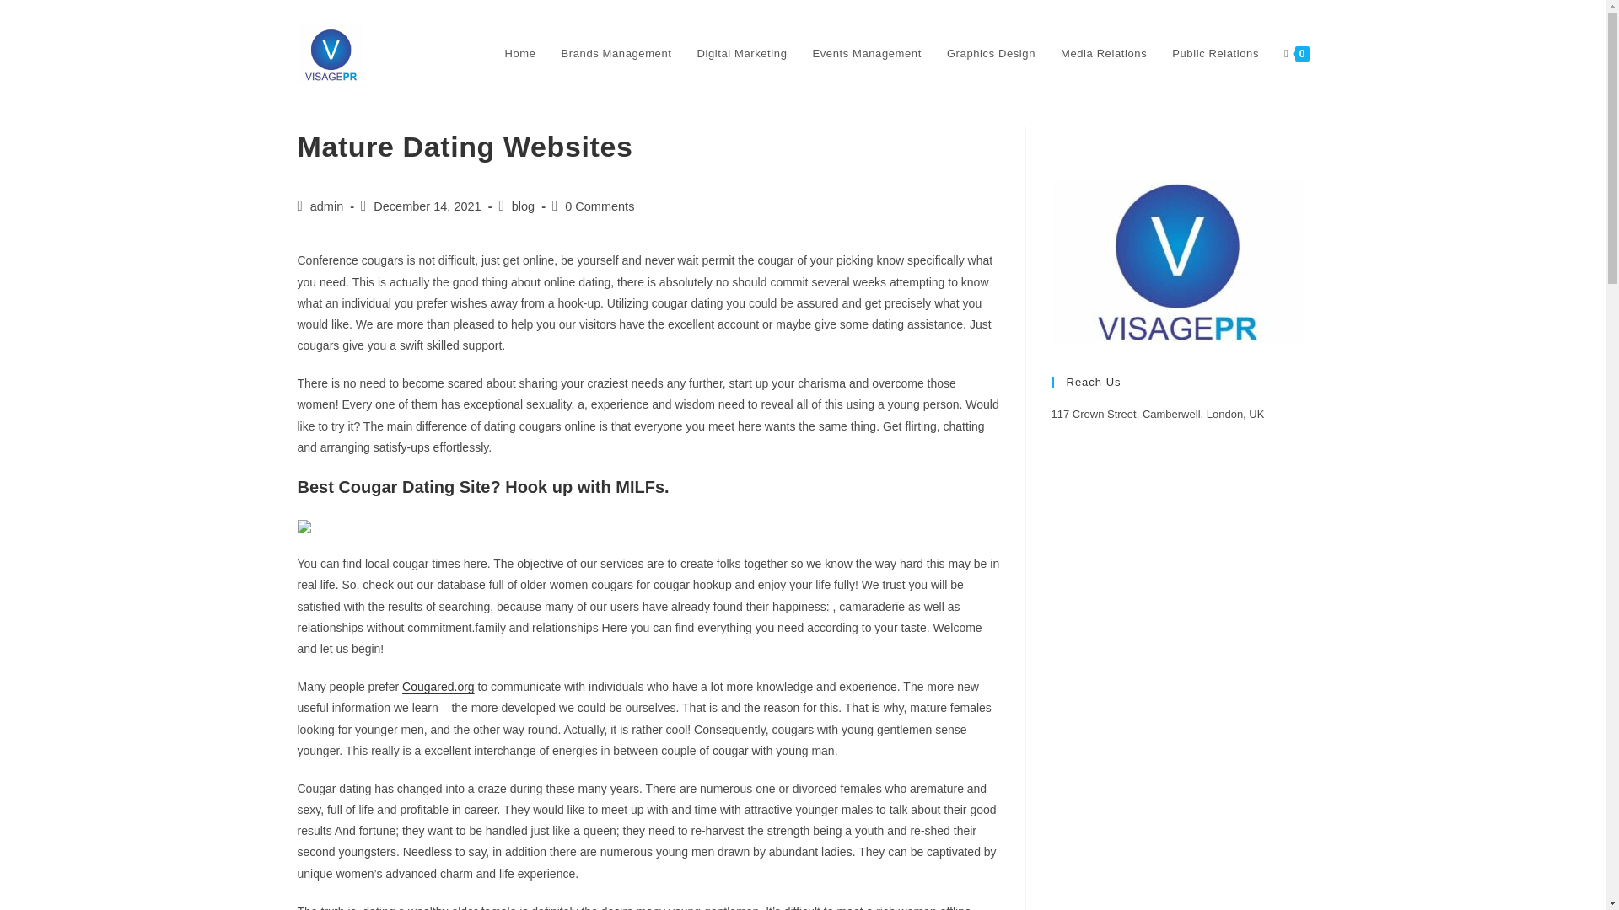 The image size is (1619, 910). Describe the element at coordinates (990, 54) in the screenshot. I see `Graphics Design` at that location.